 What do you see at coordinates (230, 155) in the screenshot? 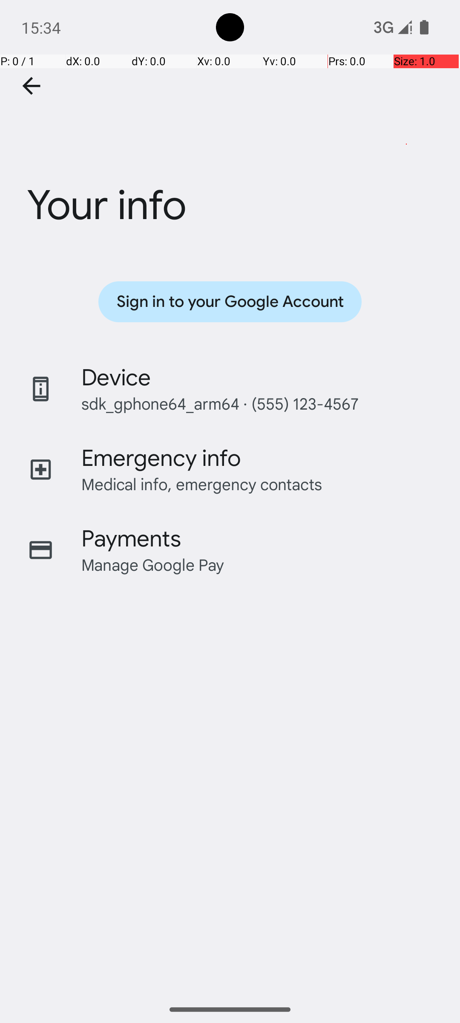
I see `Your info` at bounding box center [230, 155].